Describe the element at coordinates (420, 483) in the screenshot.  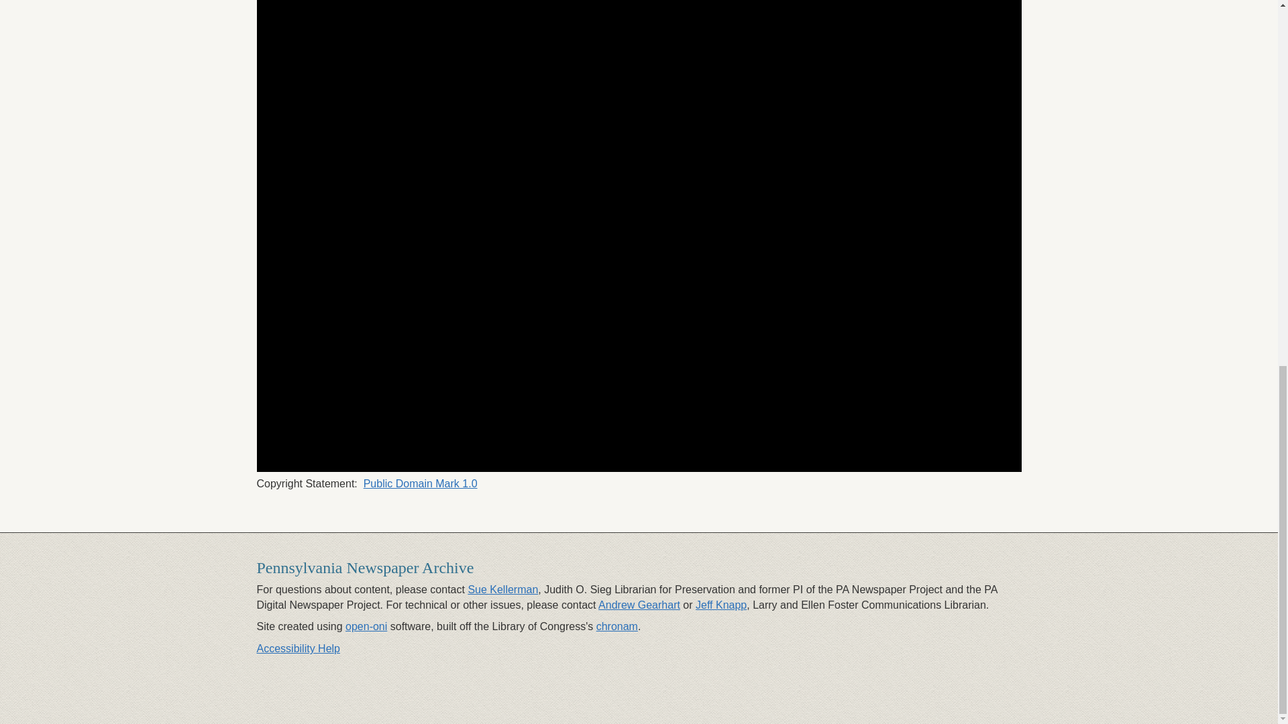
I see `Public Domain Mark 1.0` at that location.